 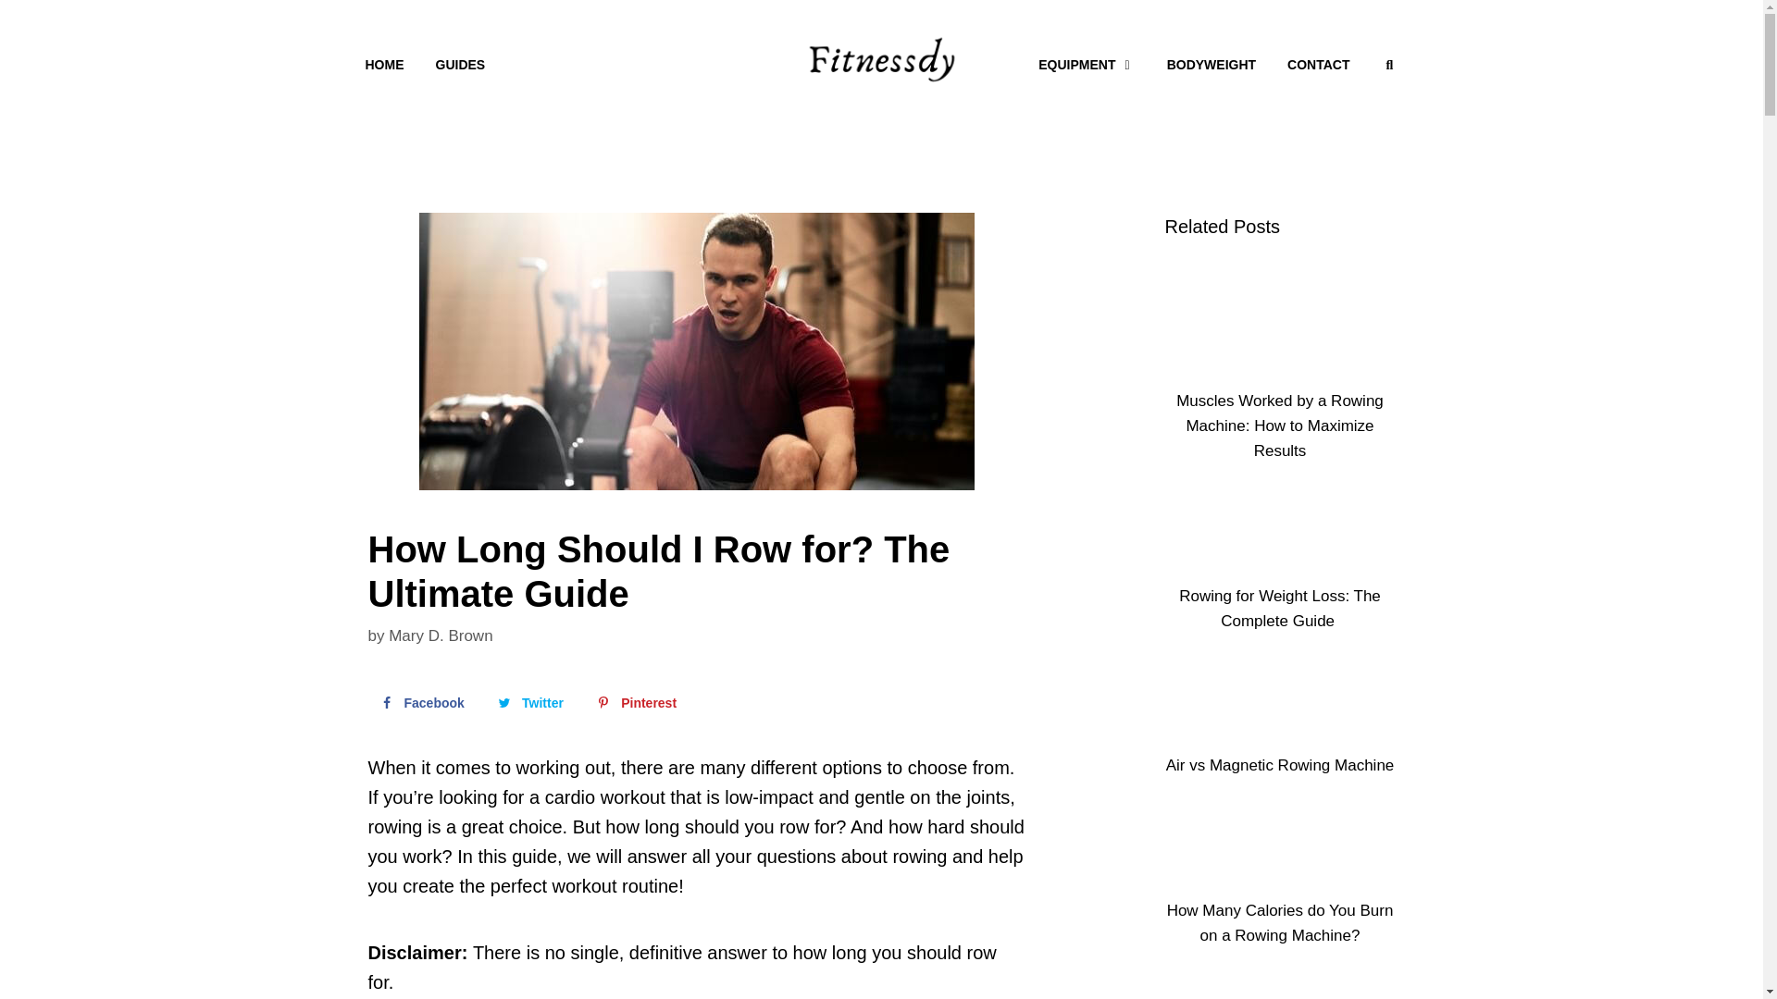 I want to click on HOME, so click(x=385, y=65).